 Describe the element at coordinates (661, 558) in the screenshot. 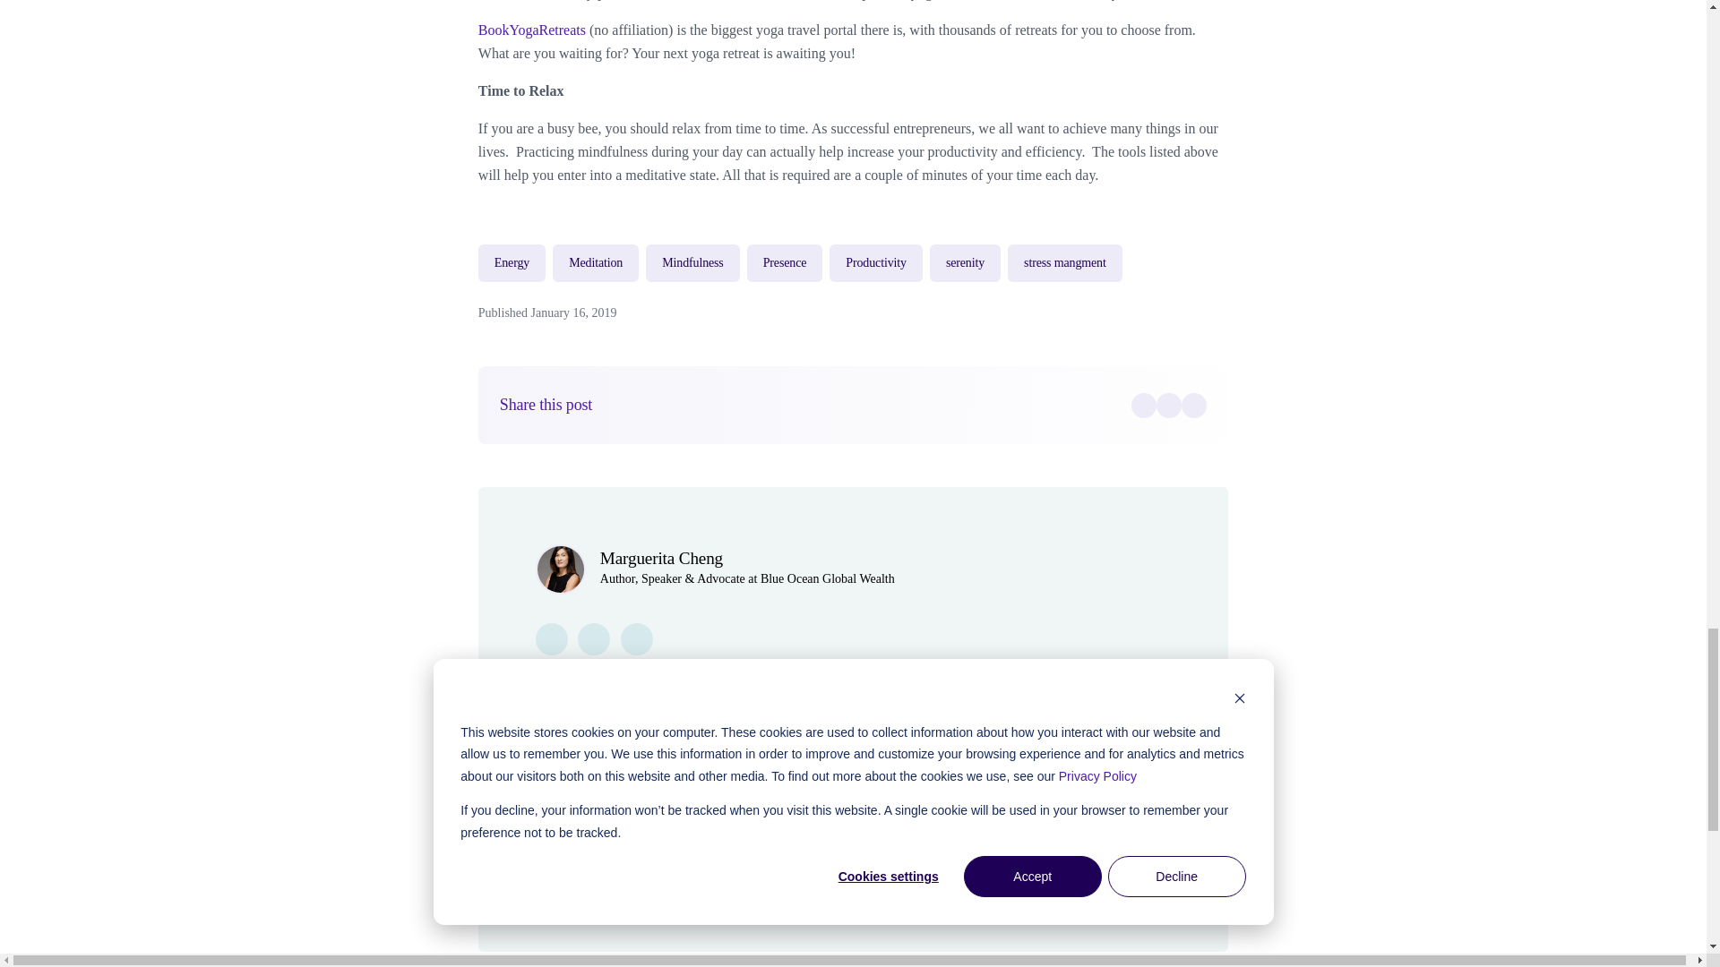

I see `Marguerita Cheng` at that location.